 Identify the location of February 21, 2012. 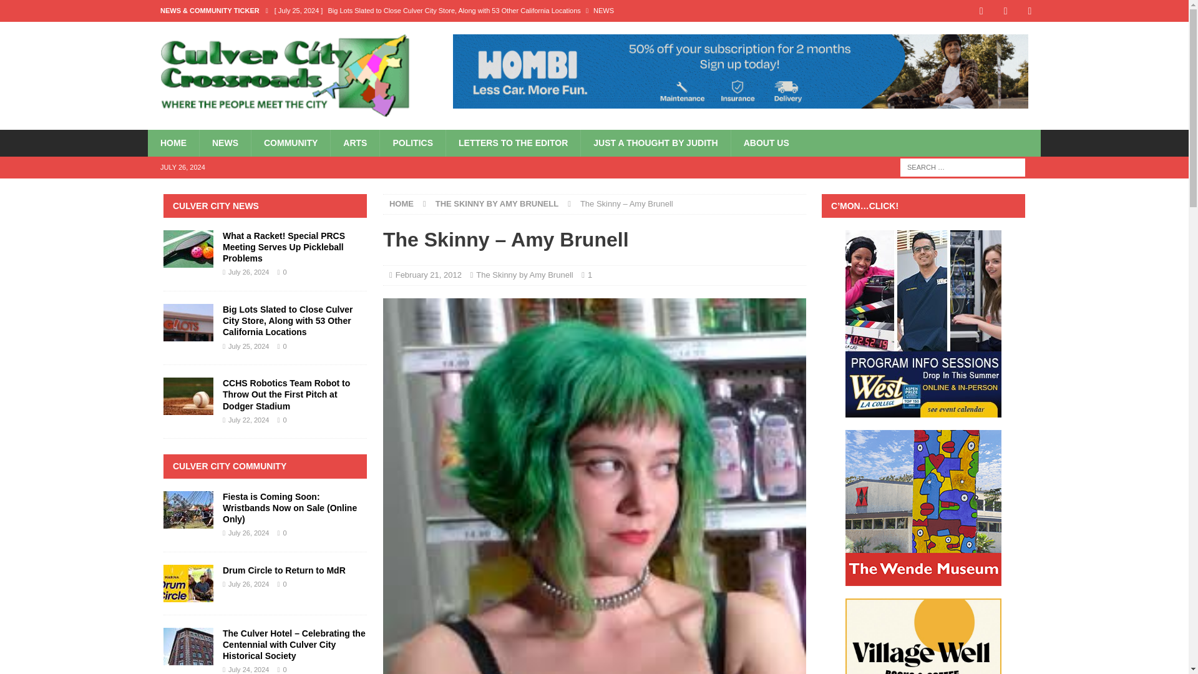
(428, 275).